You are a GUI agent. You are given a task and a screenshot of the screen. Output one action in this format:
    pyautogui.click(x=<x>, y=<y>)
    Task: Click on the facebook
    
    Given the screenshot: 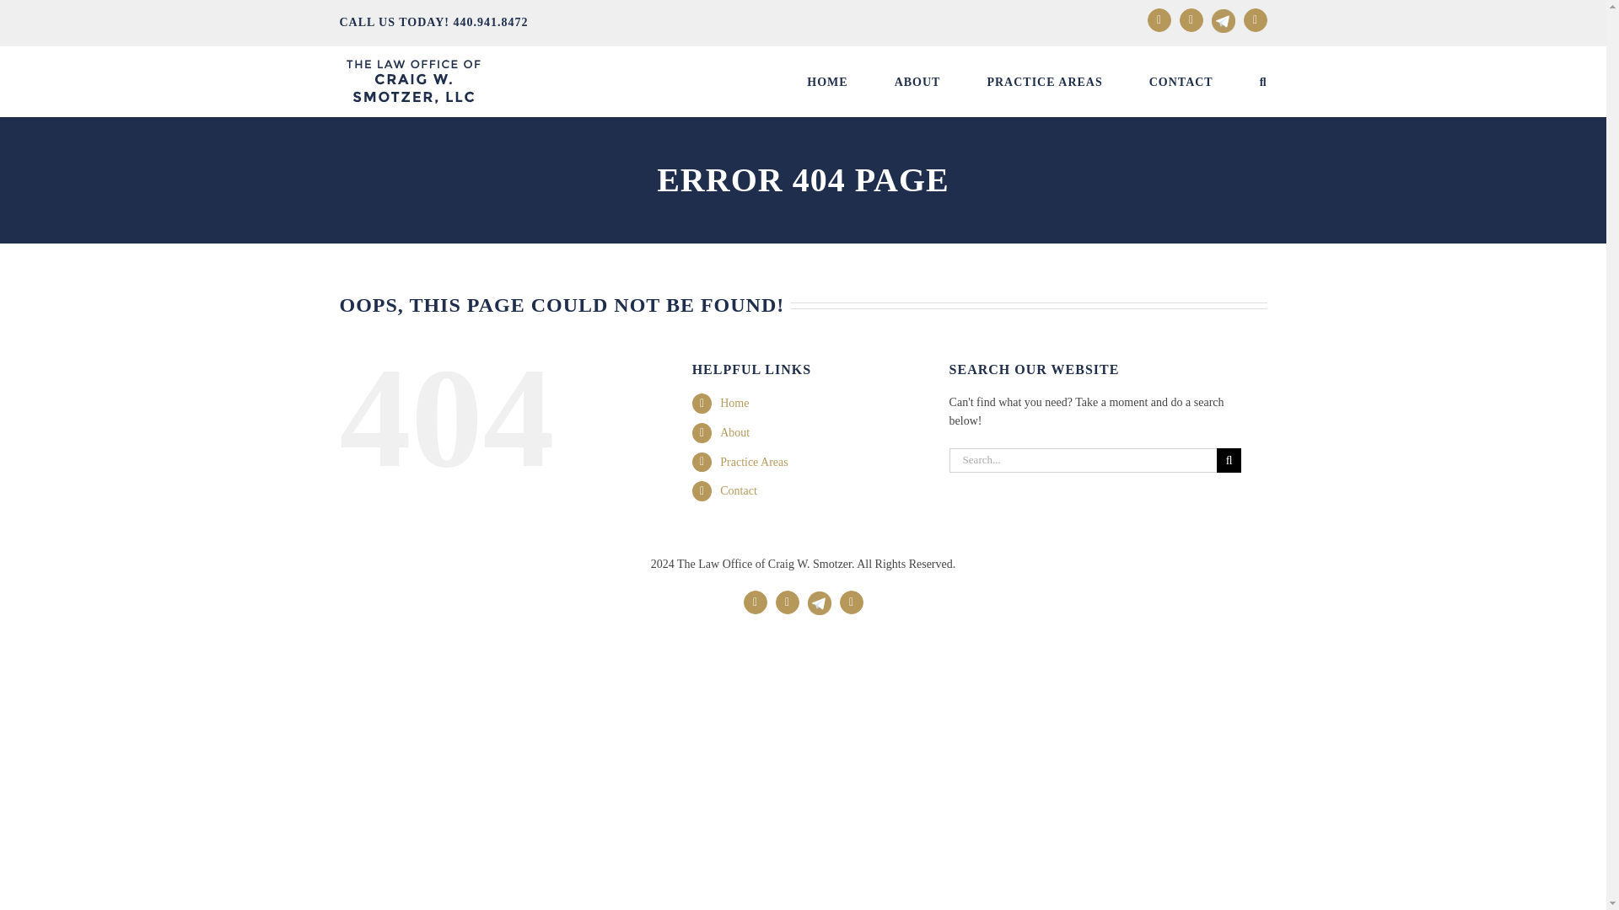 What is the action you would take?
    pyautogui.click(x=756, y=602)
    